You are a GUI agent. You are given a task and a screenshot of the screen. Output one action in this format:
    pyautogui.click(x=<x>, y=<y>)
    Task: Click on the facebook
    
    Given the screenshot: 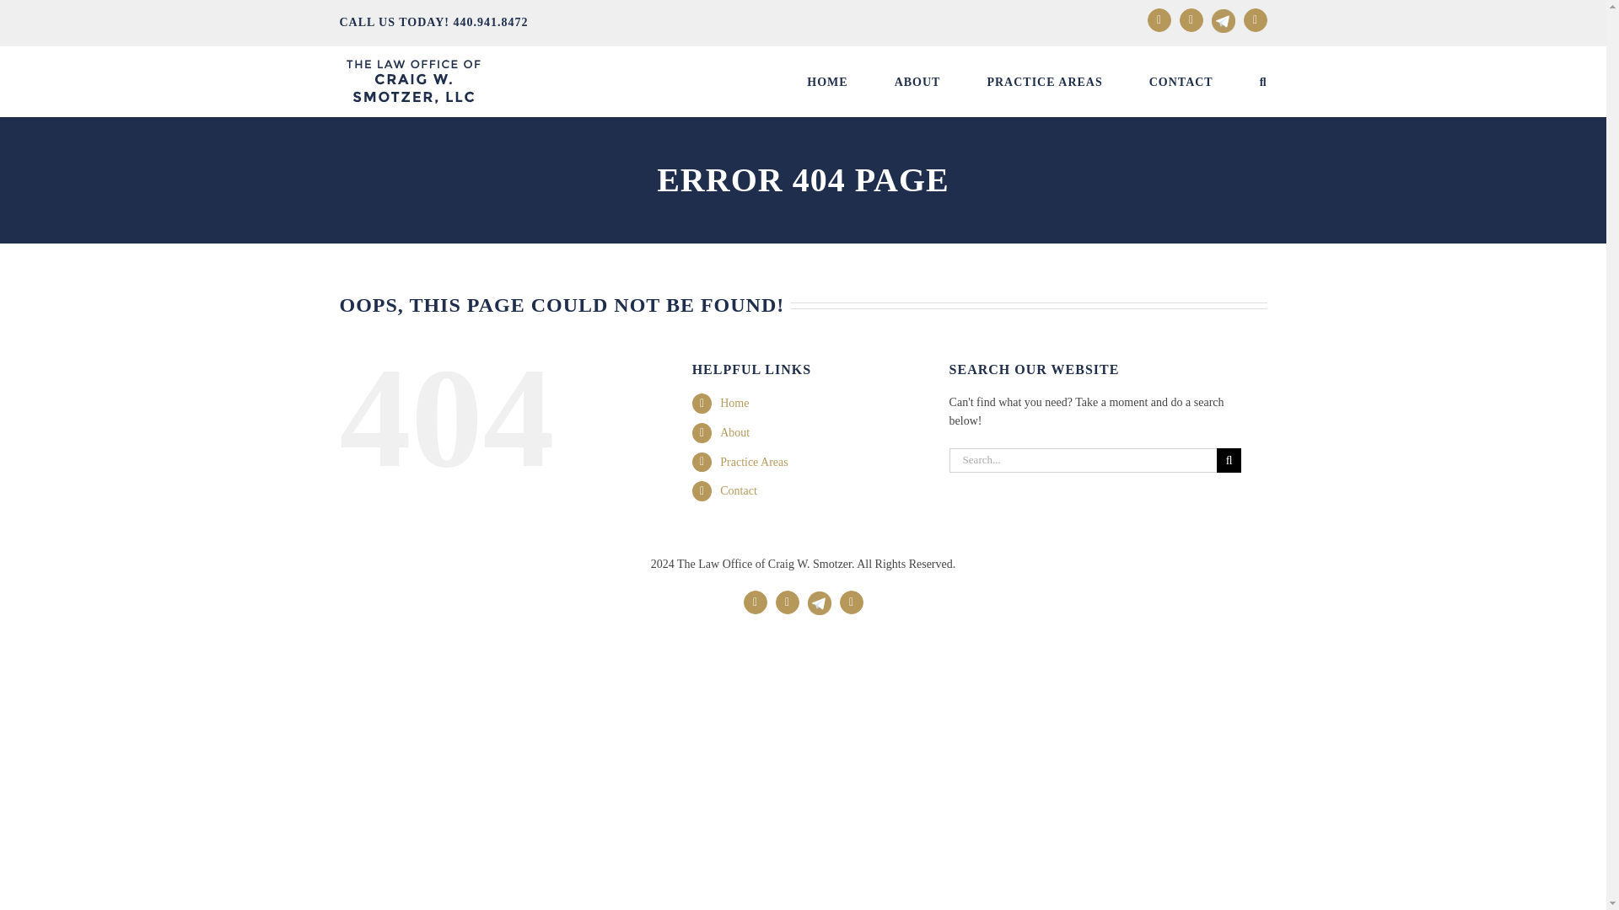 What is the action you would take?
    pyautogui.click(x=756, y=602)
    